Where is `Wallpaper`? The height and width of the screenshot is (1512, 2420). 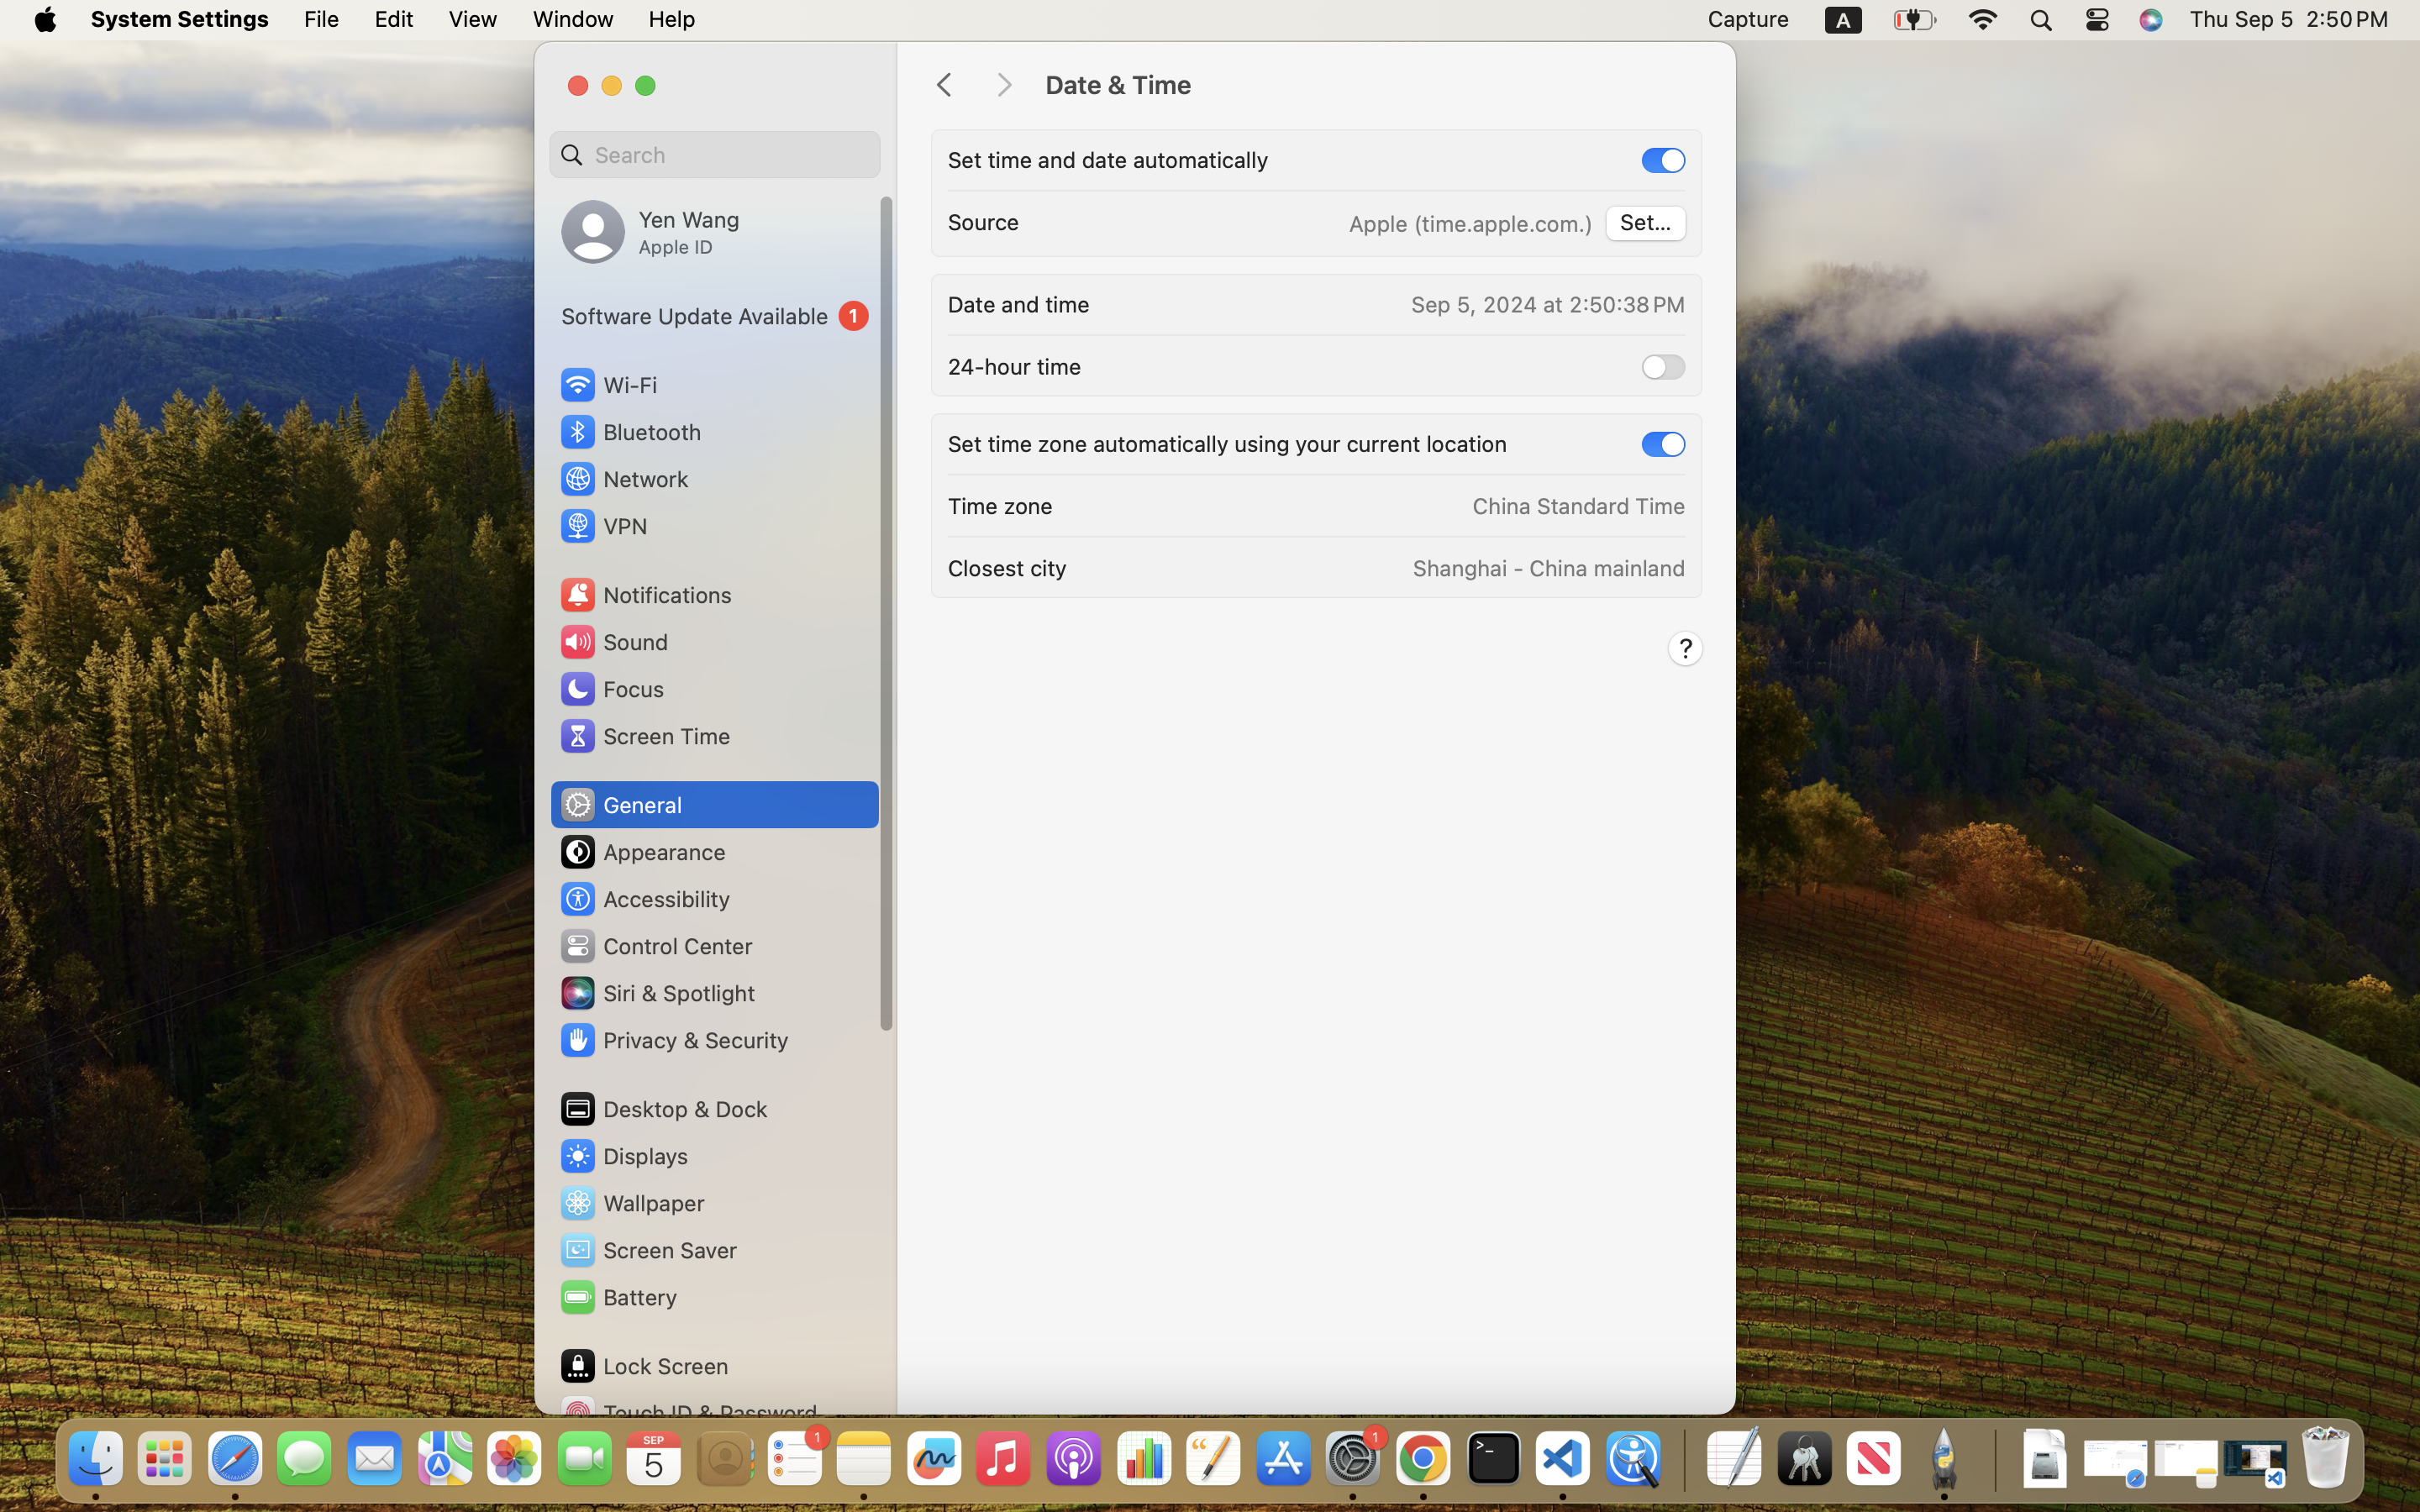
Wallpaper is located at coordinates (631, 1203).